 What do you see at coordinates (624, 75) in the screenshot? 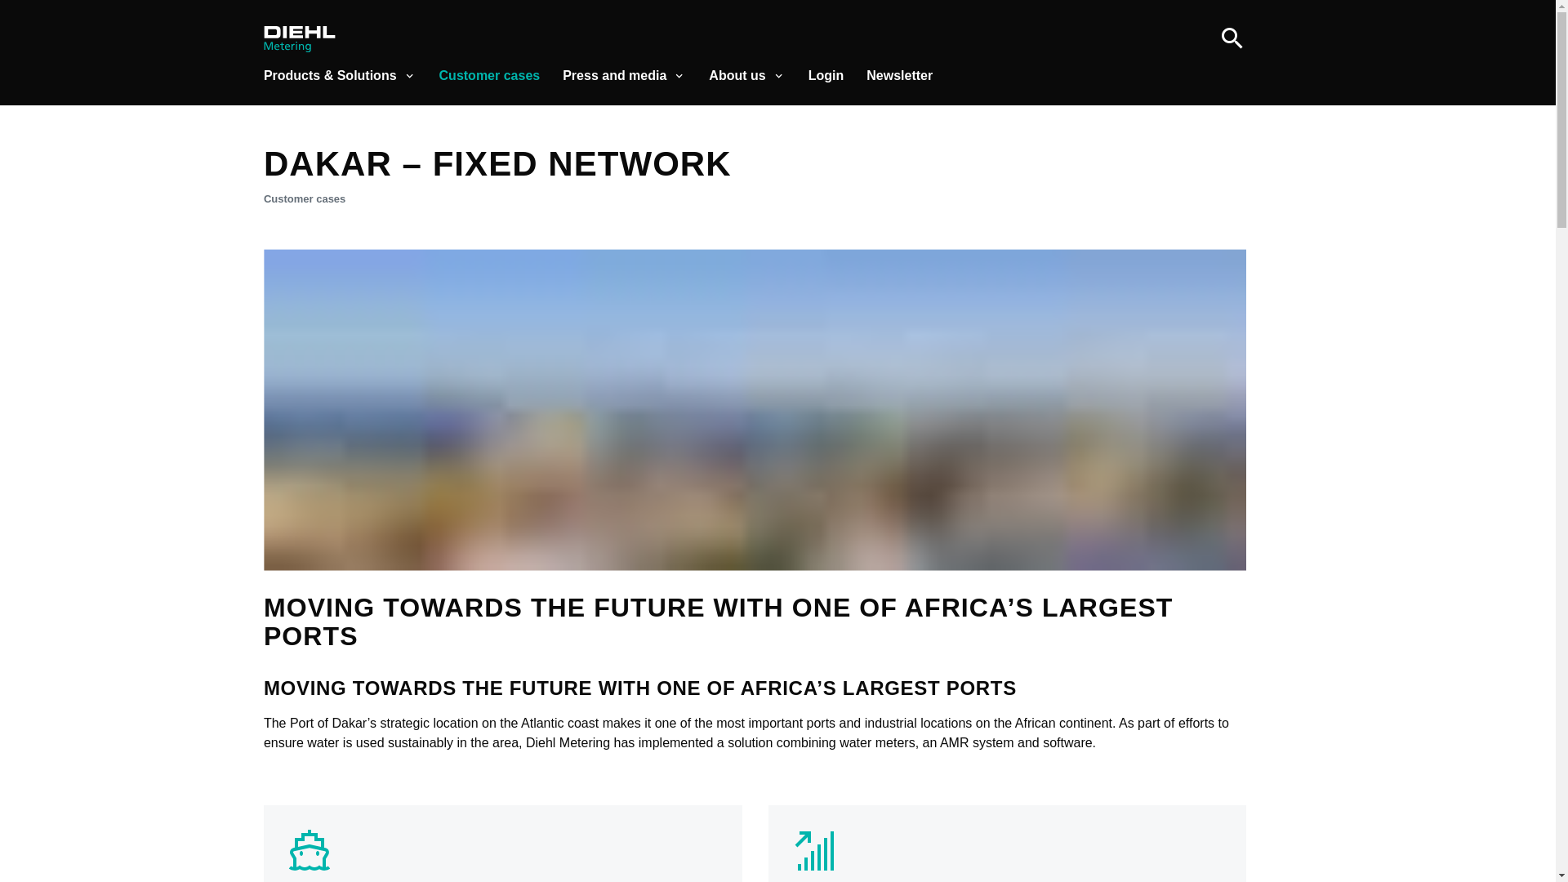
I see `Press and media` at bounding box center [624, 75].